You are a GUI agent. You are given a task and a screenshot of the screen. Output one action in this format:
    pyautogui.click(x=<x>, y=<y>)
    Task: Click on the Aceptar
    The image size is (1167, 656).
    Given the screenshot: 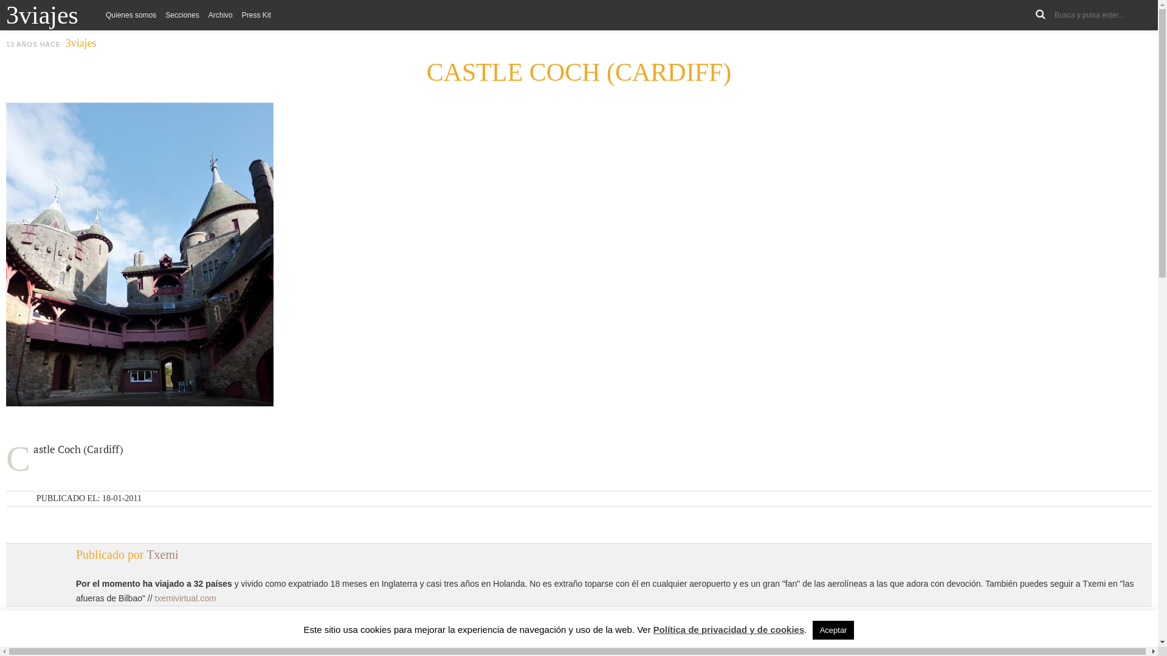 What is the action you would take?
    pyautogui.click(x=834, y=630)
    